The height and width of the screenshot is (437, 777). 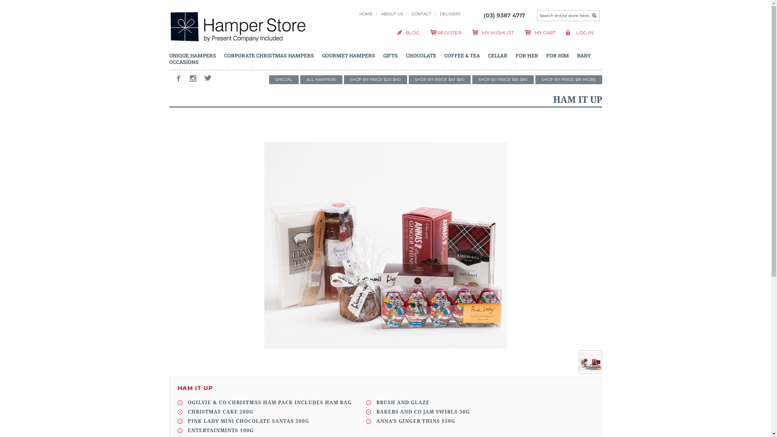 I want to click on HOME, so click(x=366, y=14).